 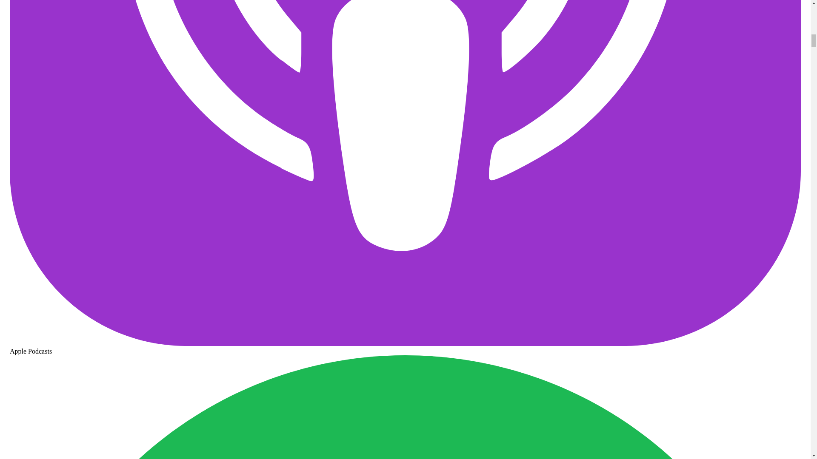 I want to click on Apple Podcasts, so click(x=405, y=347).